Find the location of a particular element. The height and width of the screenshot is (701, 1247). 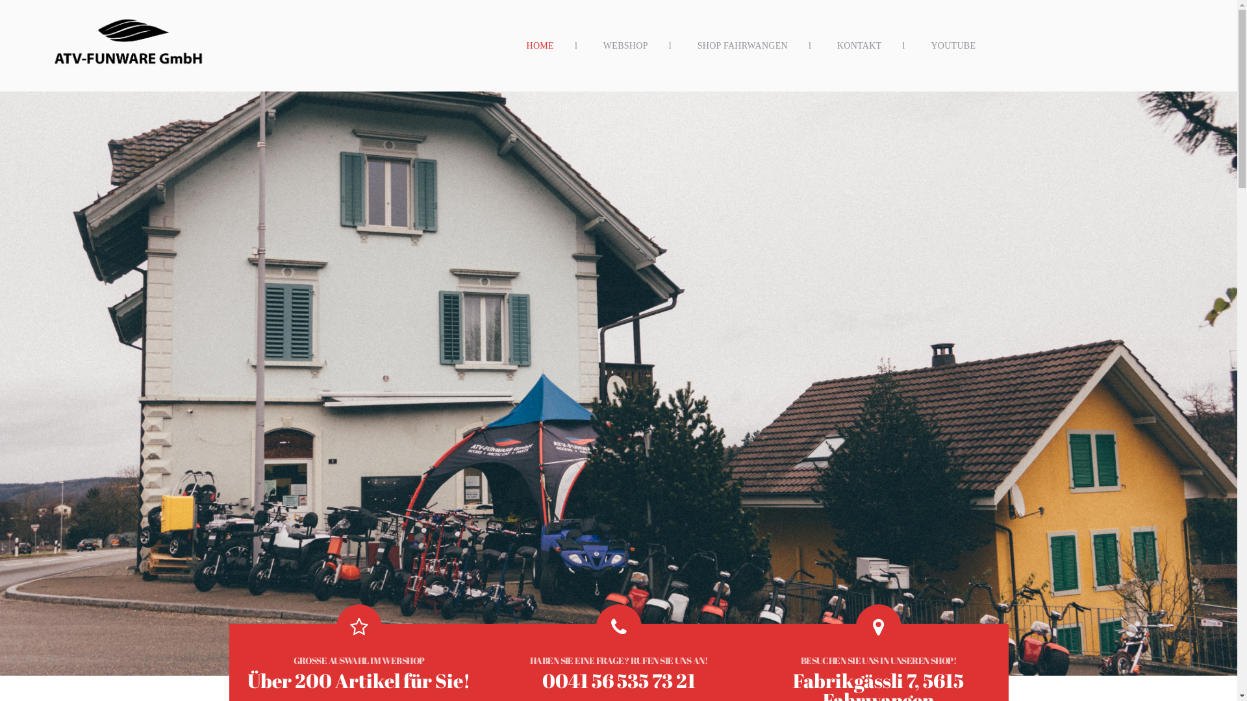

YOUTUBE is located at coordinates (953, 45).